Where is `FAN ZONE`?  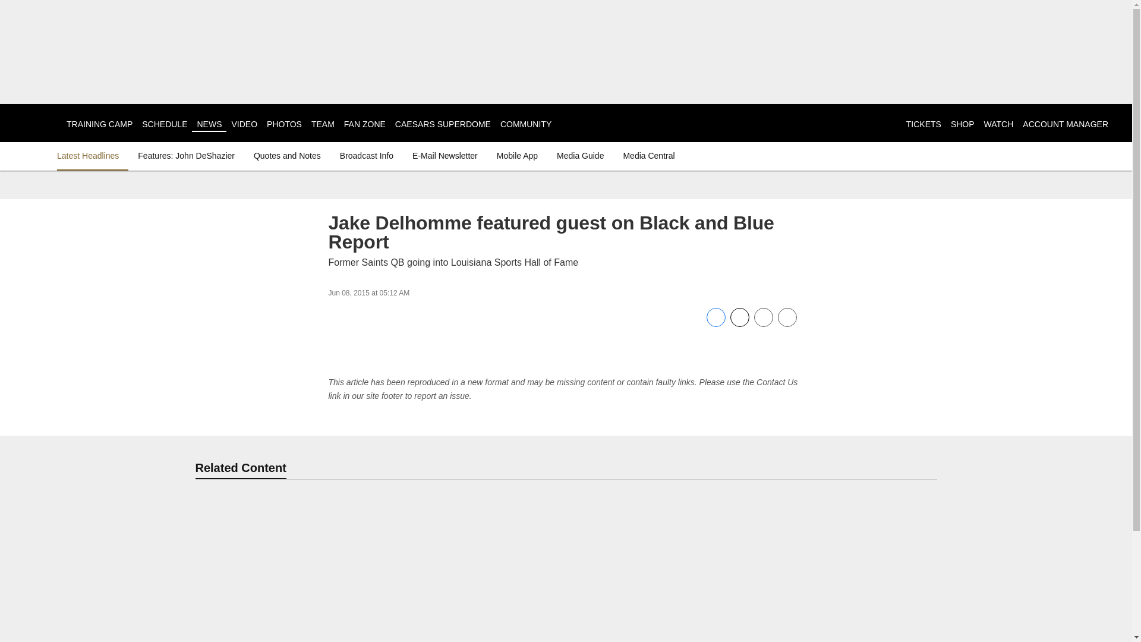 FAN ZONE is located at coordinates (365, 124).